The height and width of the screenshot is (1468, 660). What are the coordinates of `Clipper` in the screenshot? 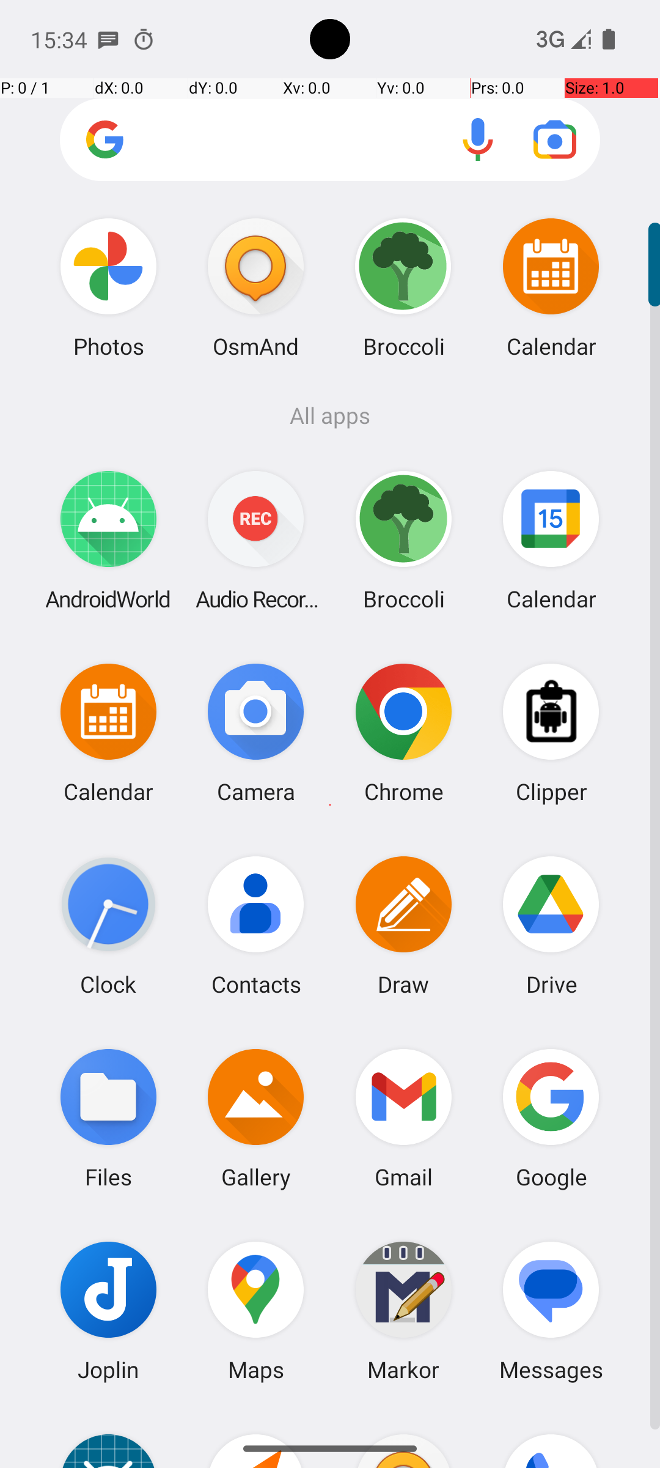 It's located at (551, 733).